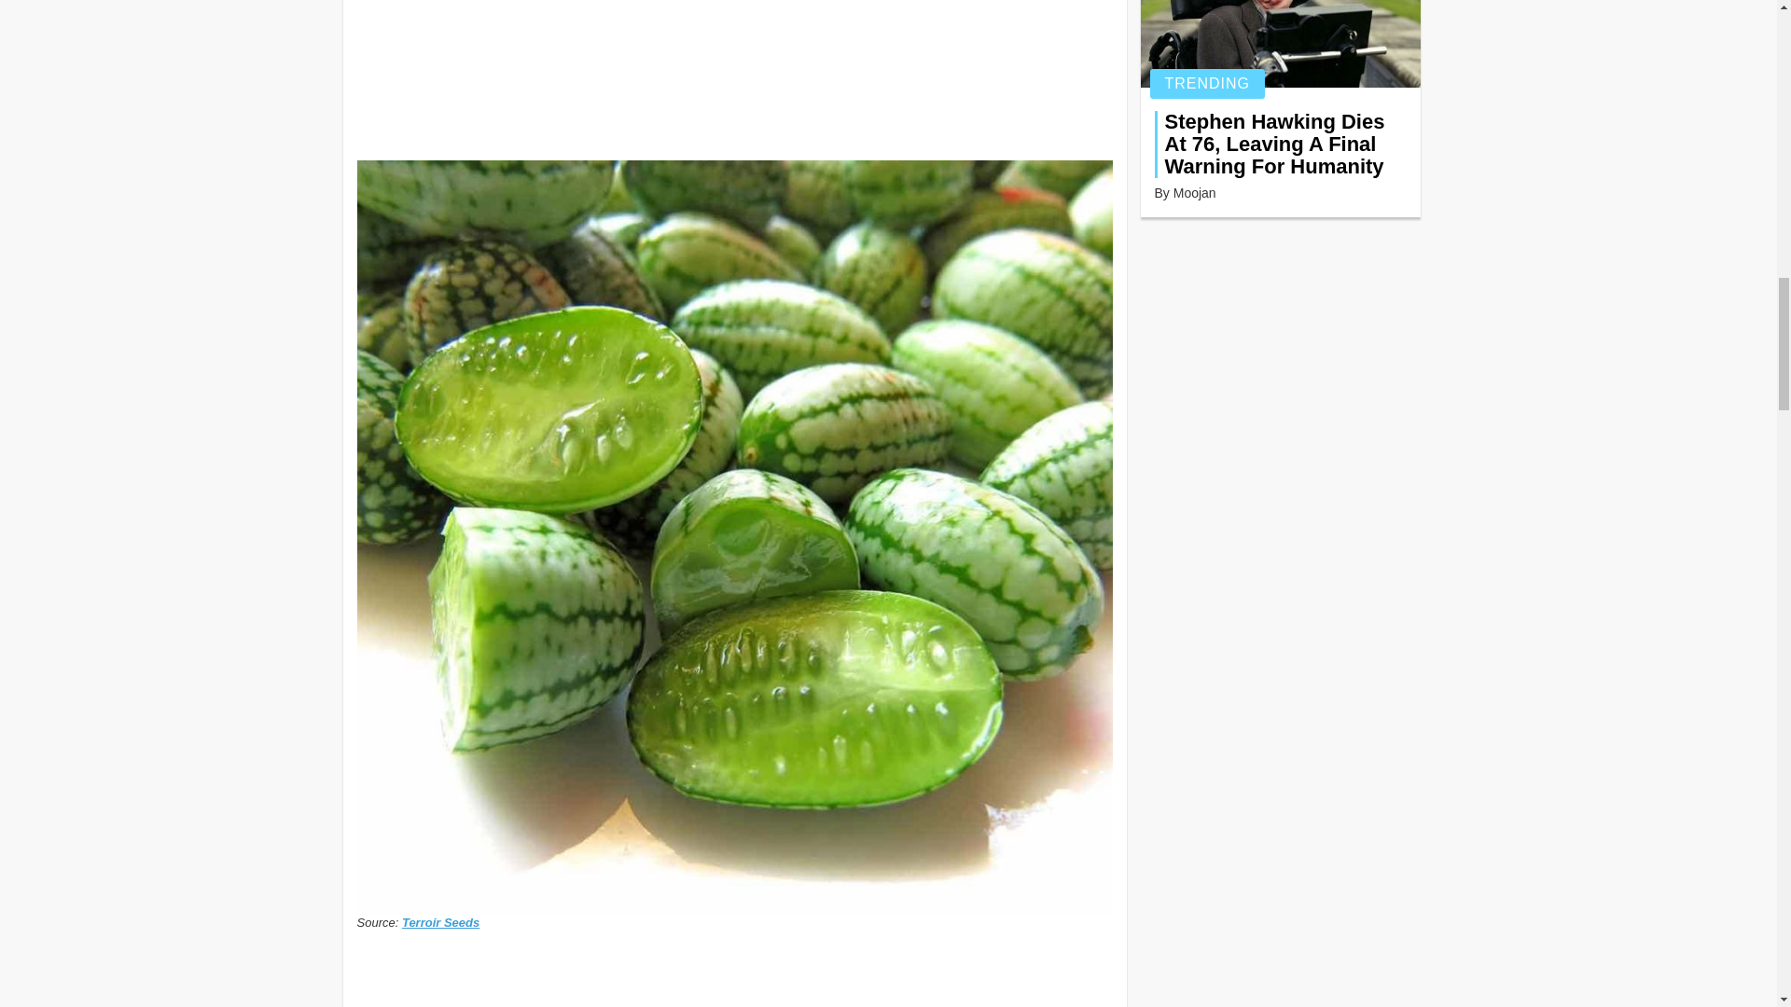 The width and height of the screenshot is (1791, 1007). I want to click on Moojan's Profile, so click(1194, 192).